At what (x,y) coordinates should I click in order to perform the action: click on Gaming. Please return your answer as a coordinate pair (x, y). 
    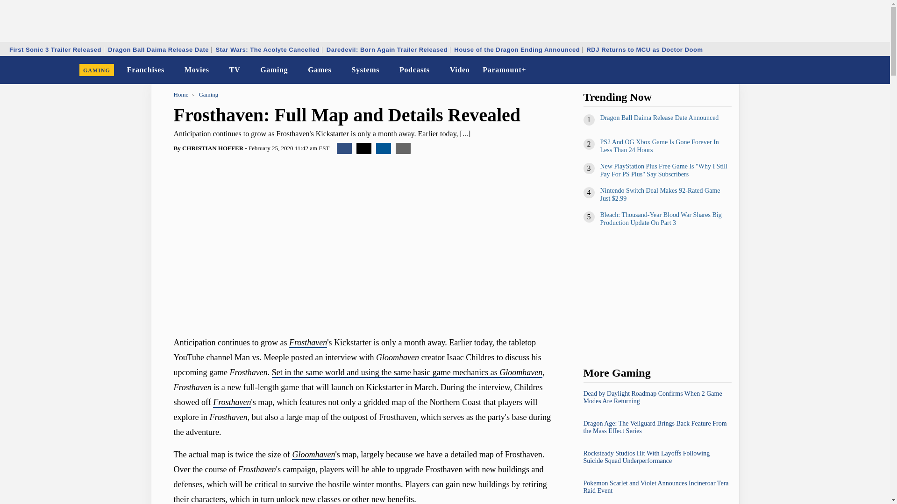
    Looking at the image, I should click on (274, 70).